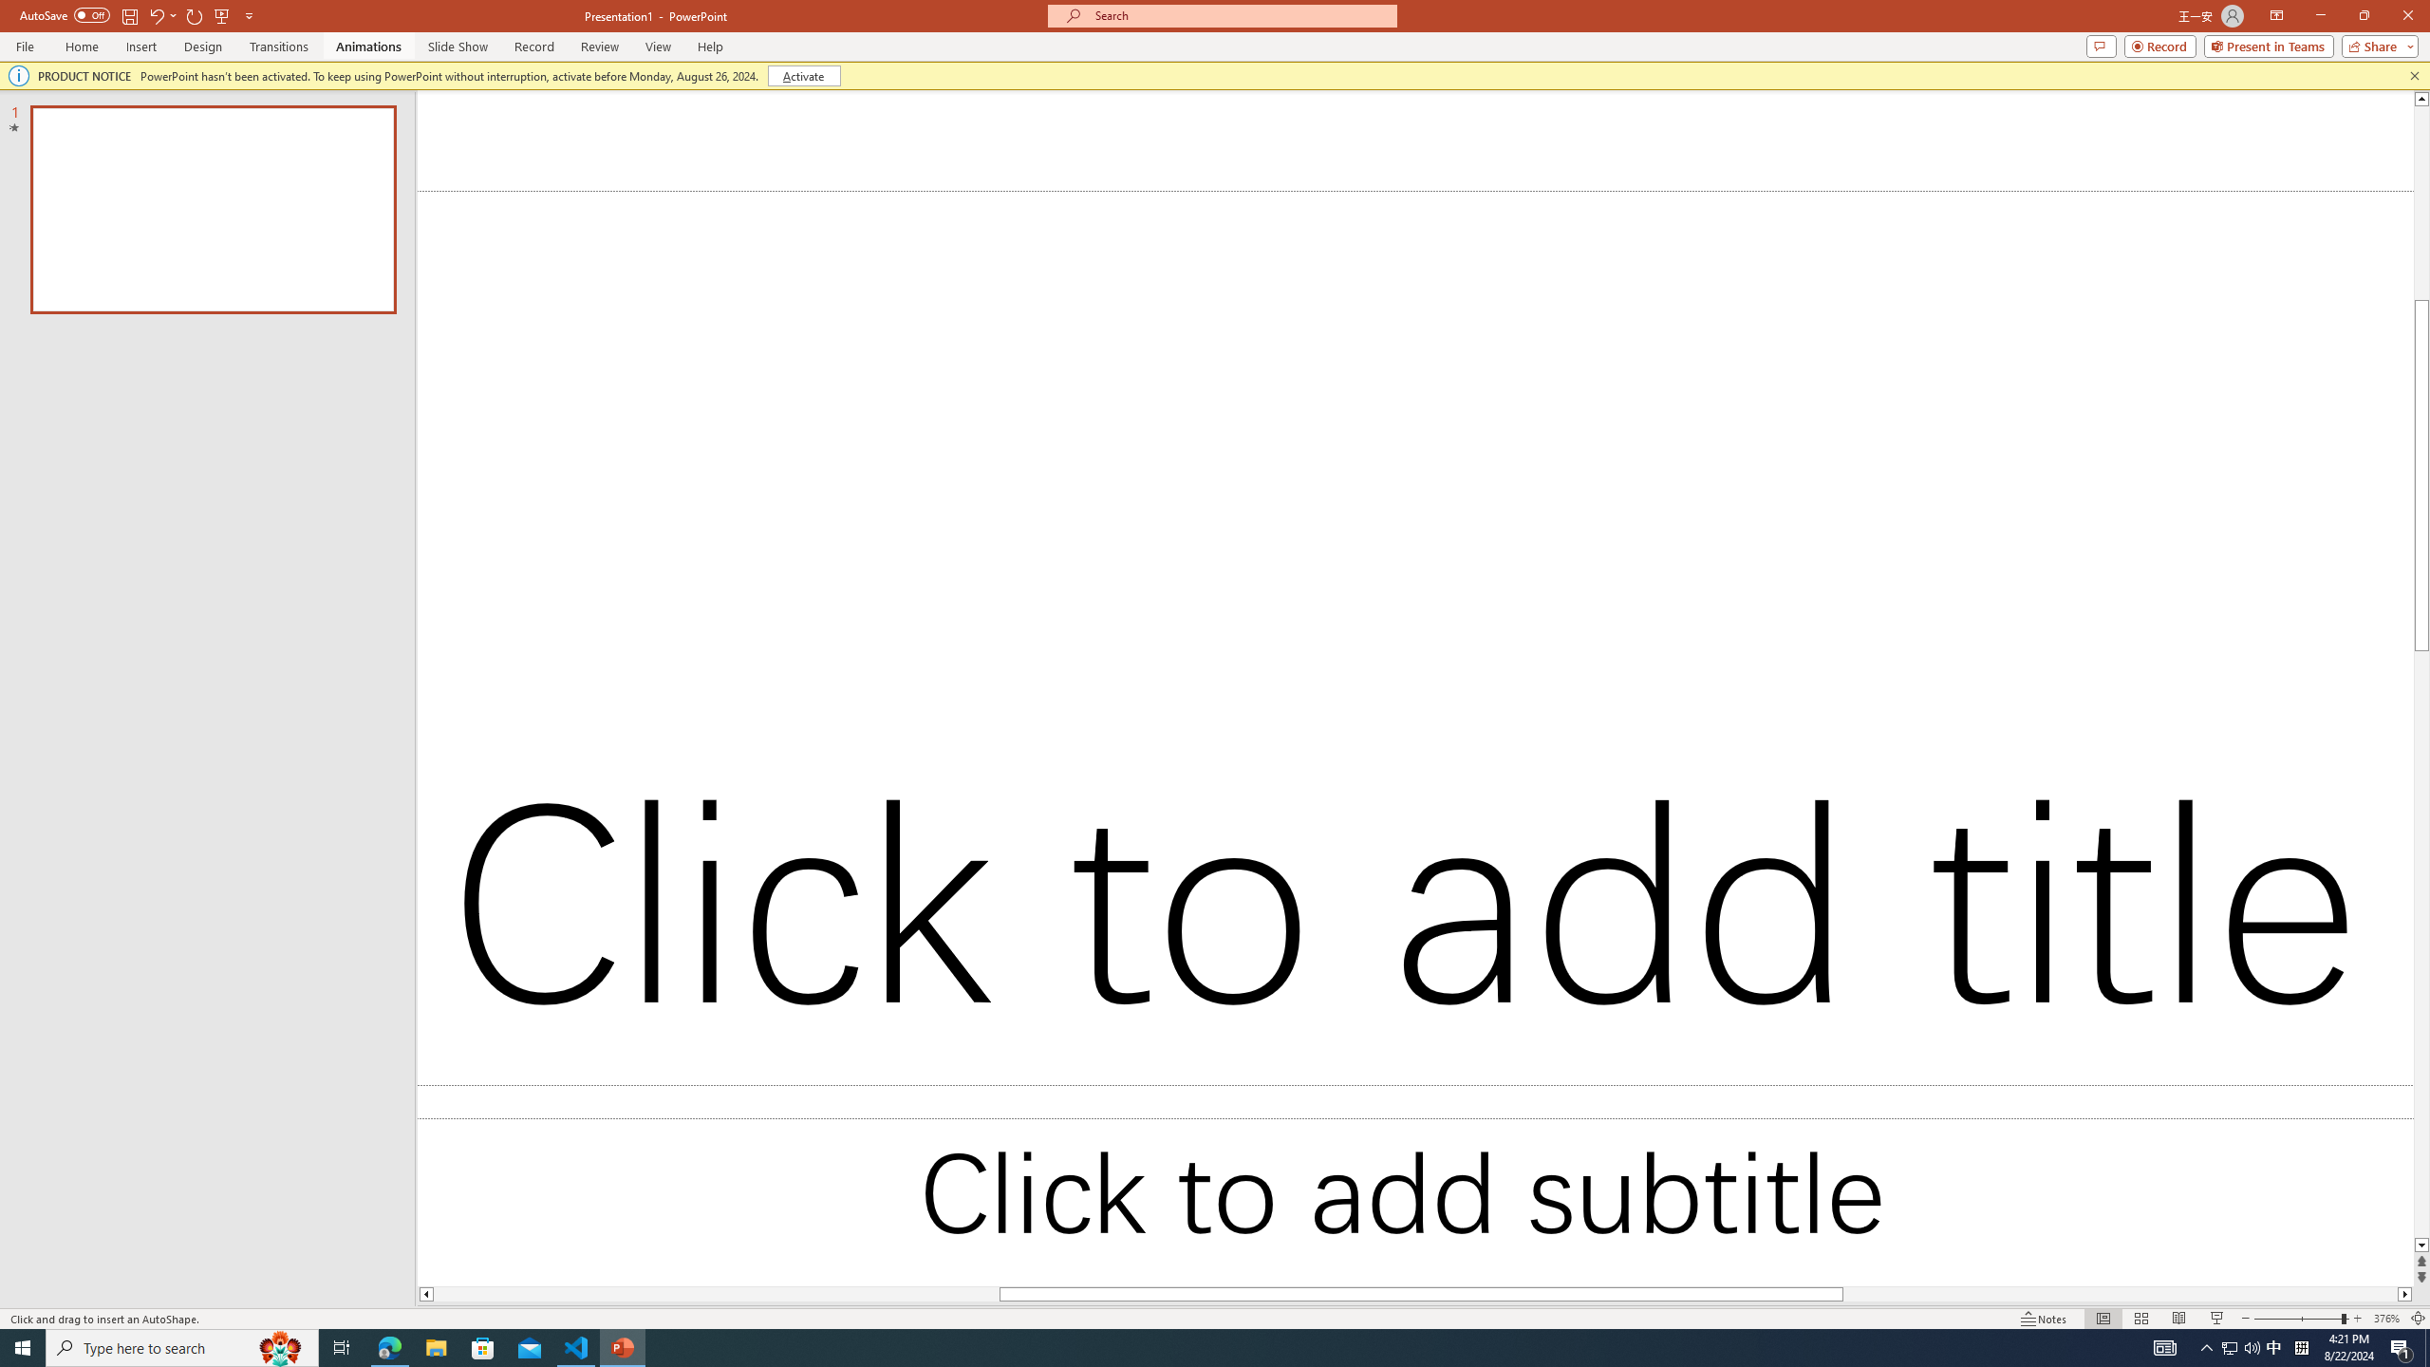 The height and width of the screenshot is (1367, 2430). What do you see at coordinates (332, 171) in the screenshot?
I see `Subscript` at bounding box center [332, 171].